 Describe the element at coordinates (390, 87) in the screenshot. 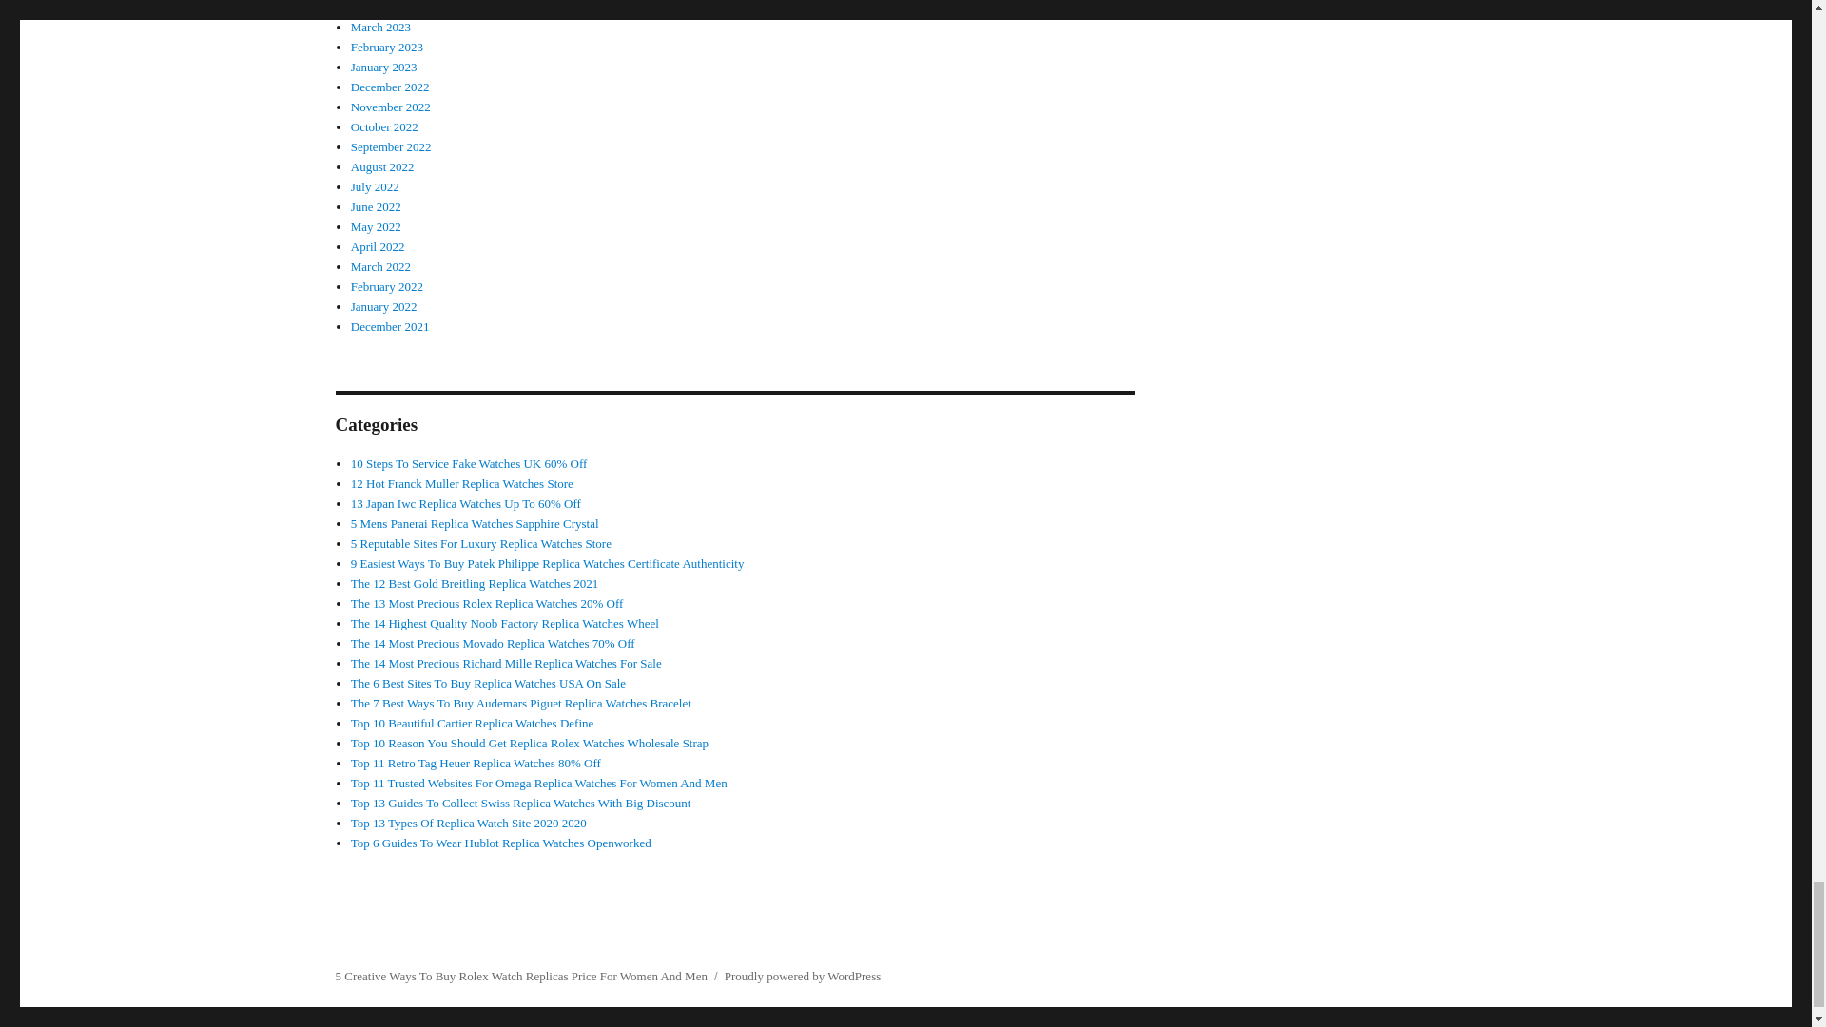

I see `December 2022` at that location.